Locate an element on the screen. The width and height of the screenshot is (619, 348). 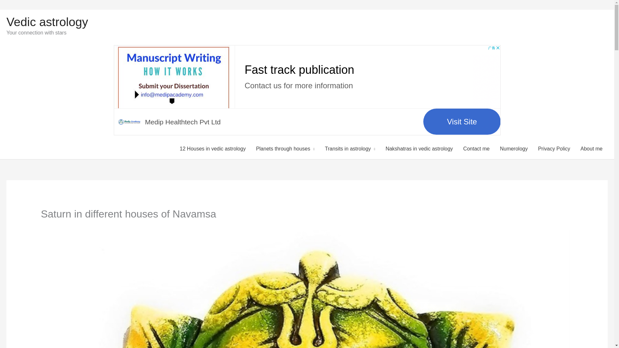
Privacy Policy is located at coordinates (554, 149).